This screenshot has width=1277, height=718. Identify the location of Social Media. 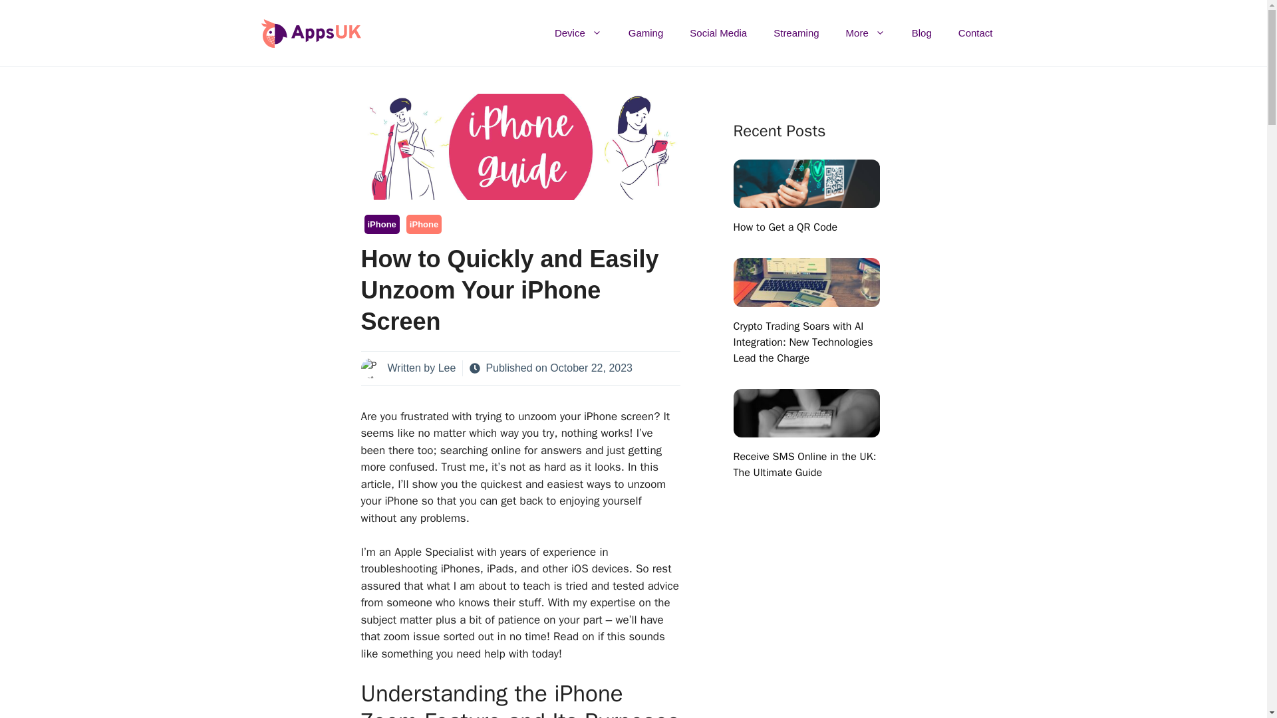
(718, 33).